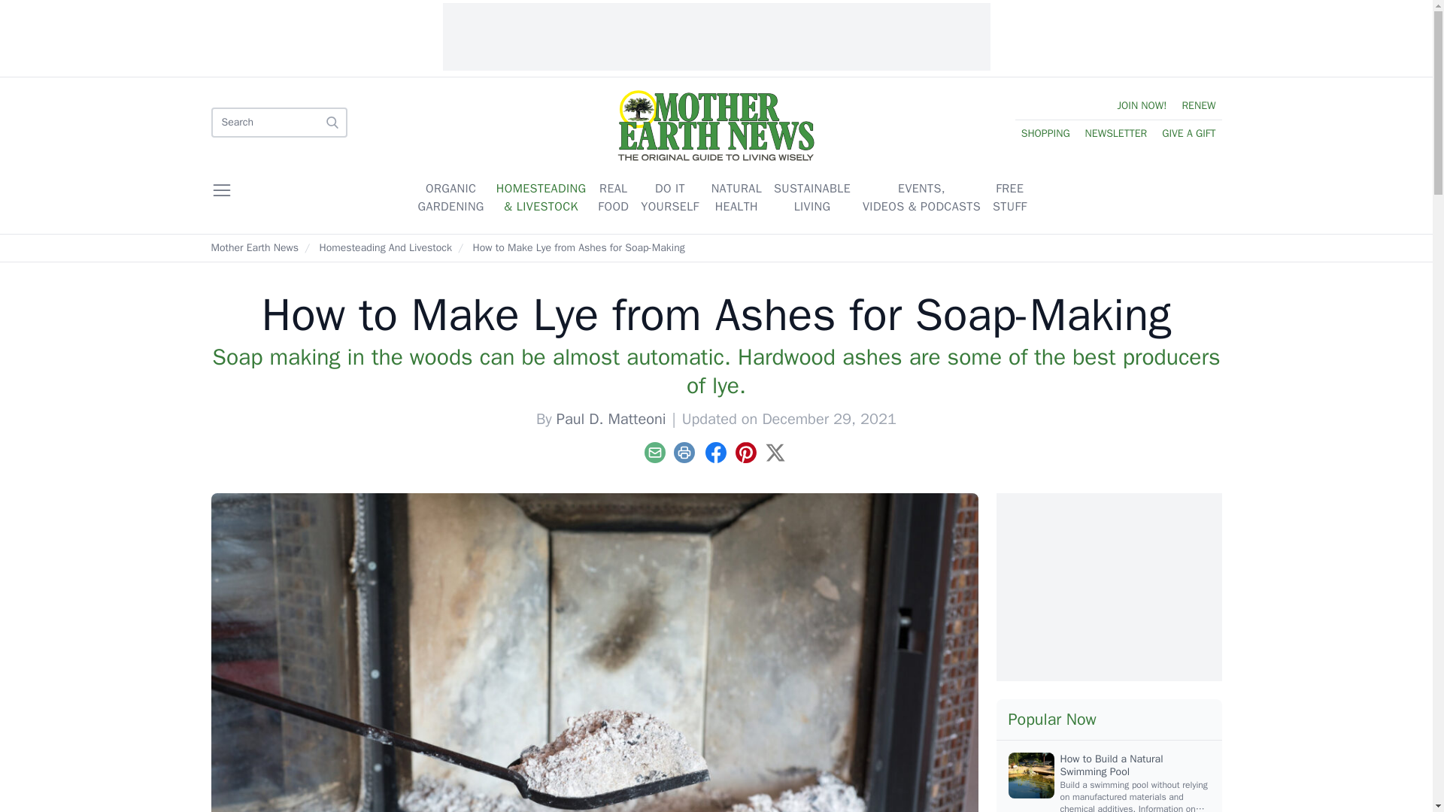  Describe the element at coordinates (385, 247) in the screenshot. I see `Homesteading And Livestock` at that location.